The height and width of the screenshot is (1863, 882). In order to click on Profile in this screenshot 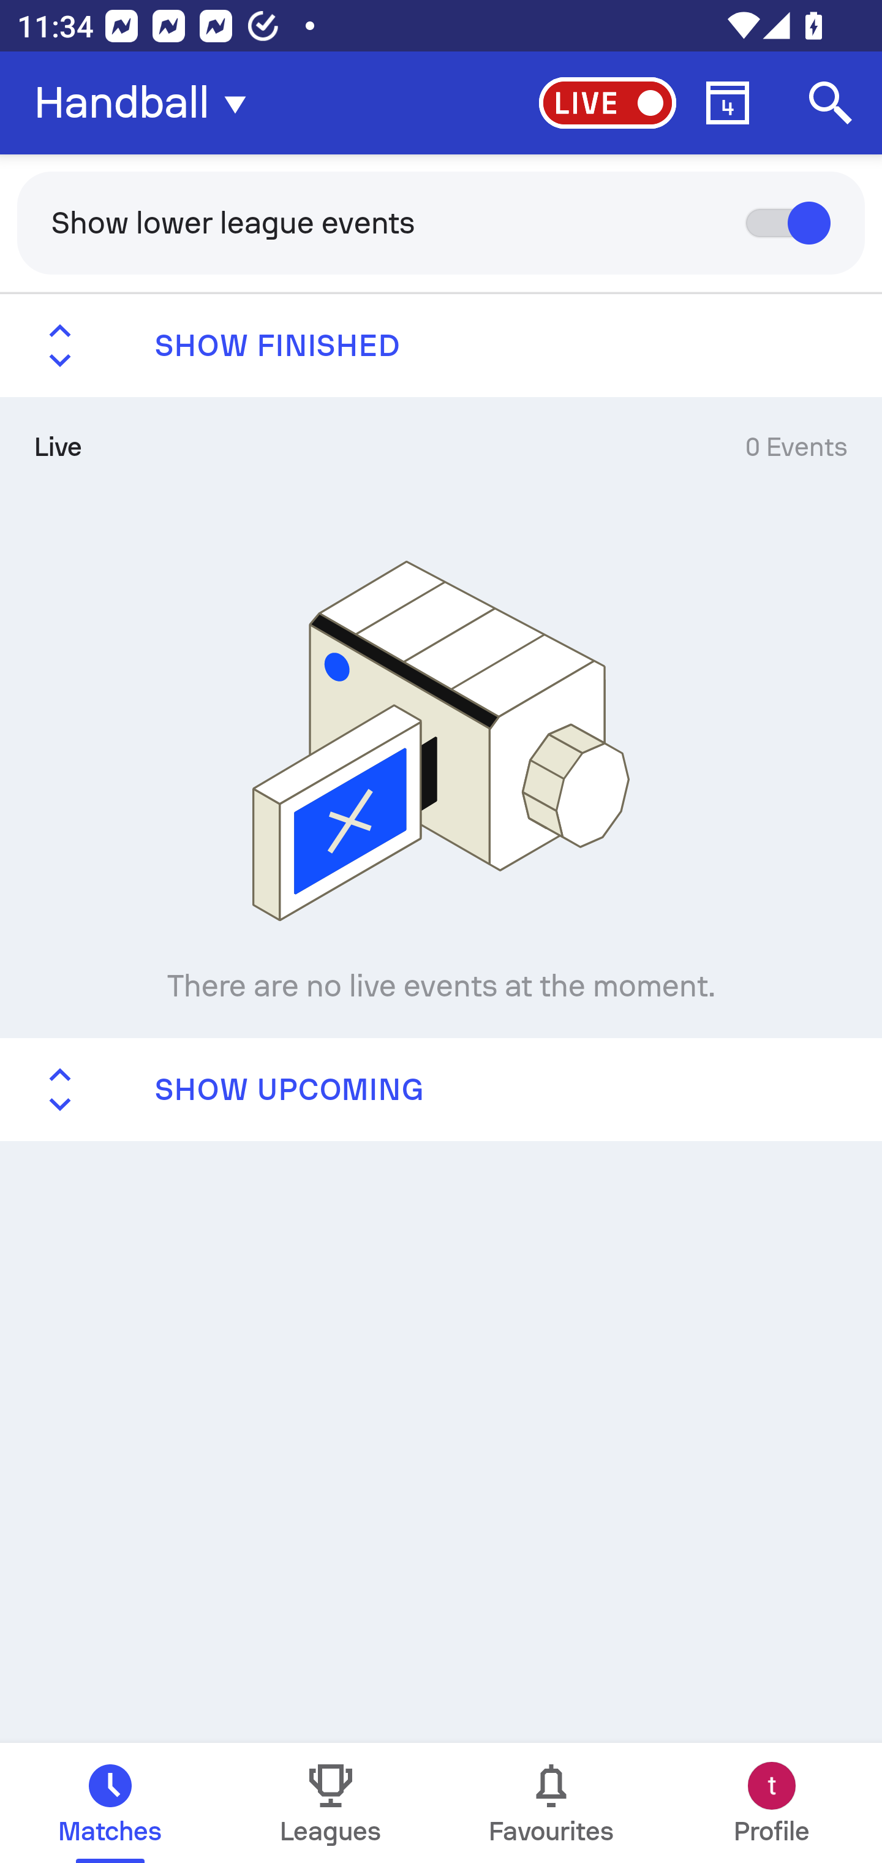, I will do `click(772, 1803)`.